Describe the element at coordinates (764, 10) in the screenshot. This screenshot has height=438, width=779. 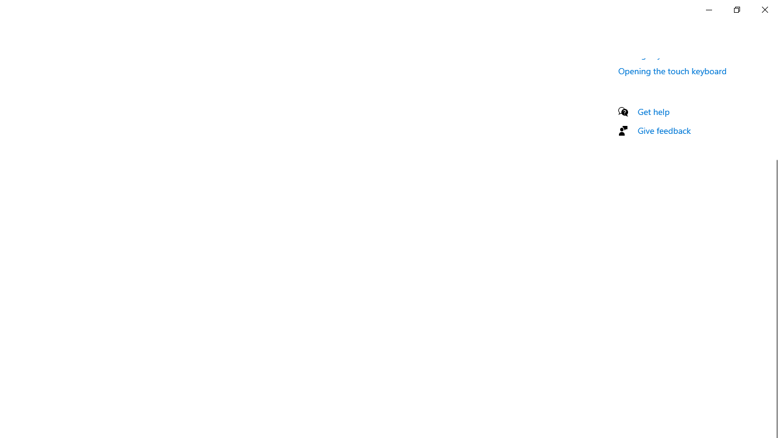
I see `Close Settings` at that location.